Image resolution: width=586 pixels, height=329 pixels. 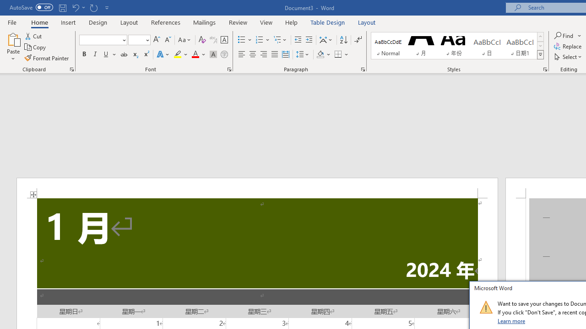 I want to click on Bold, so click(x=84, y=55).